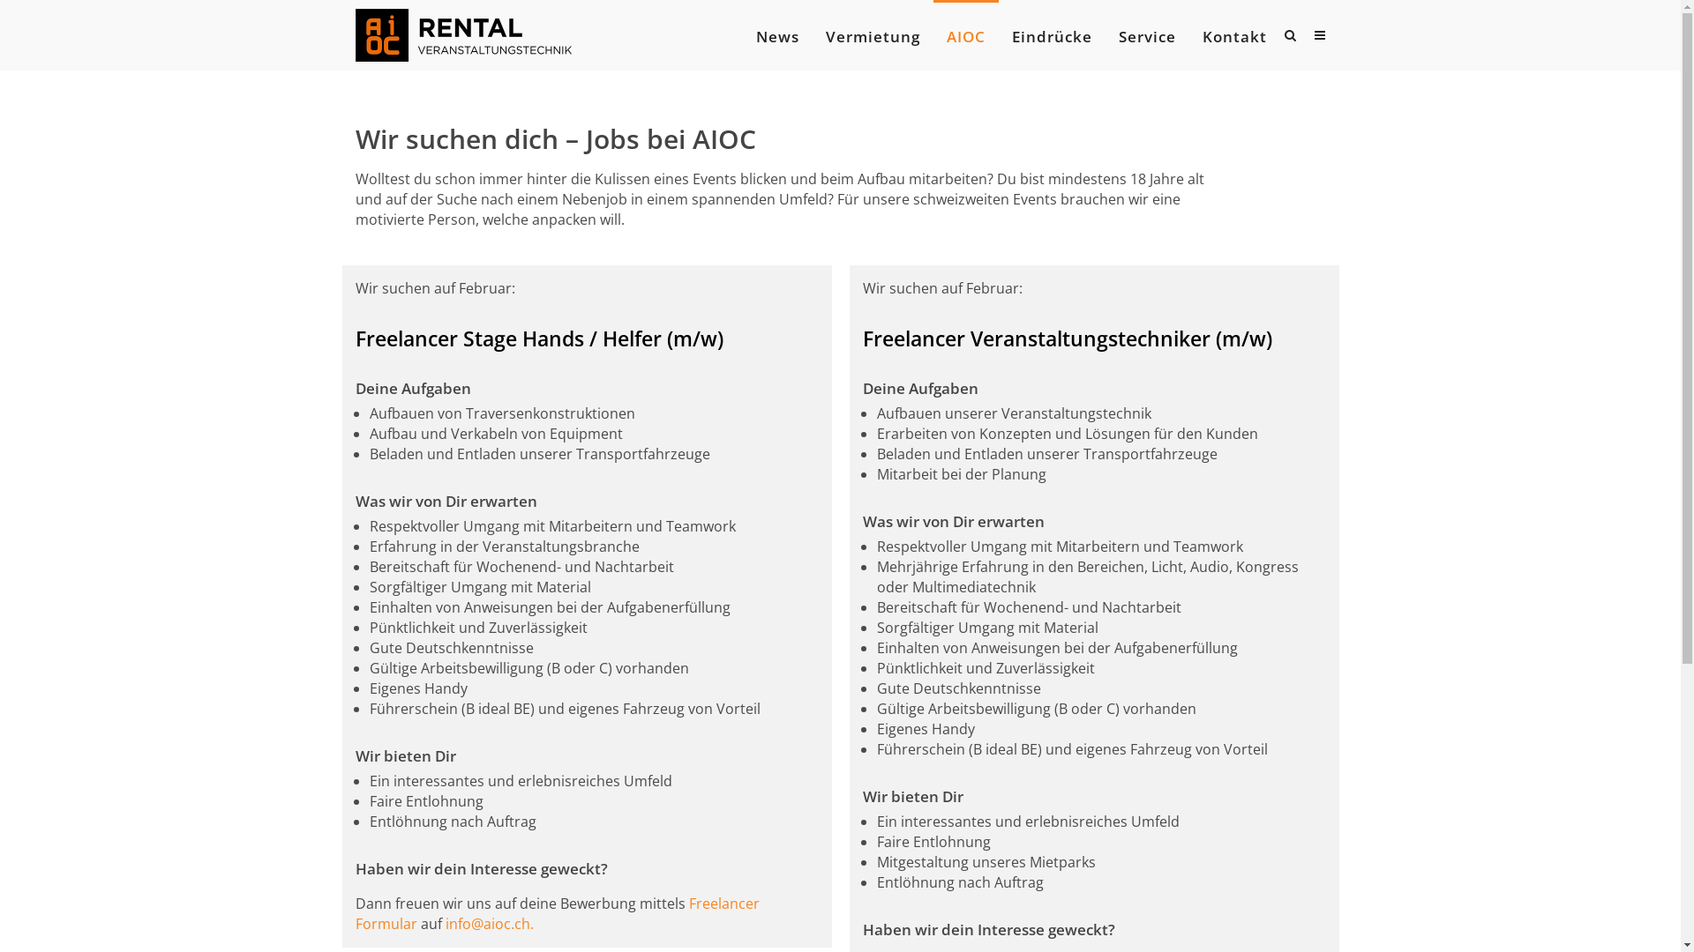 This screenshot has height=952, width=1694. I want to click on AIOC, so click(965, 37).